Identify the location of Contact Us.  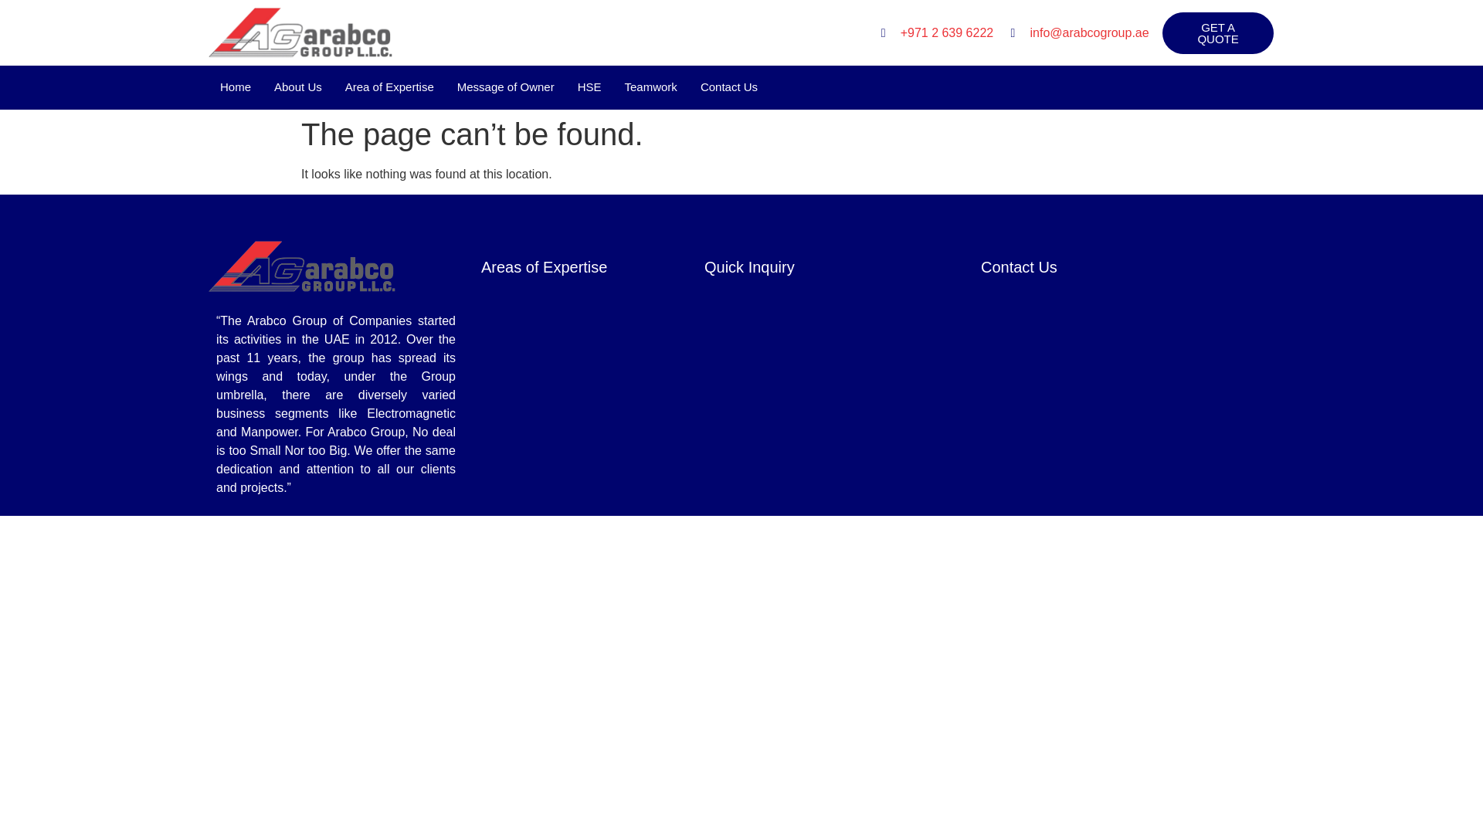
(729, 87).